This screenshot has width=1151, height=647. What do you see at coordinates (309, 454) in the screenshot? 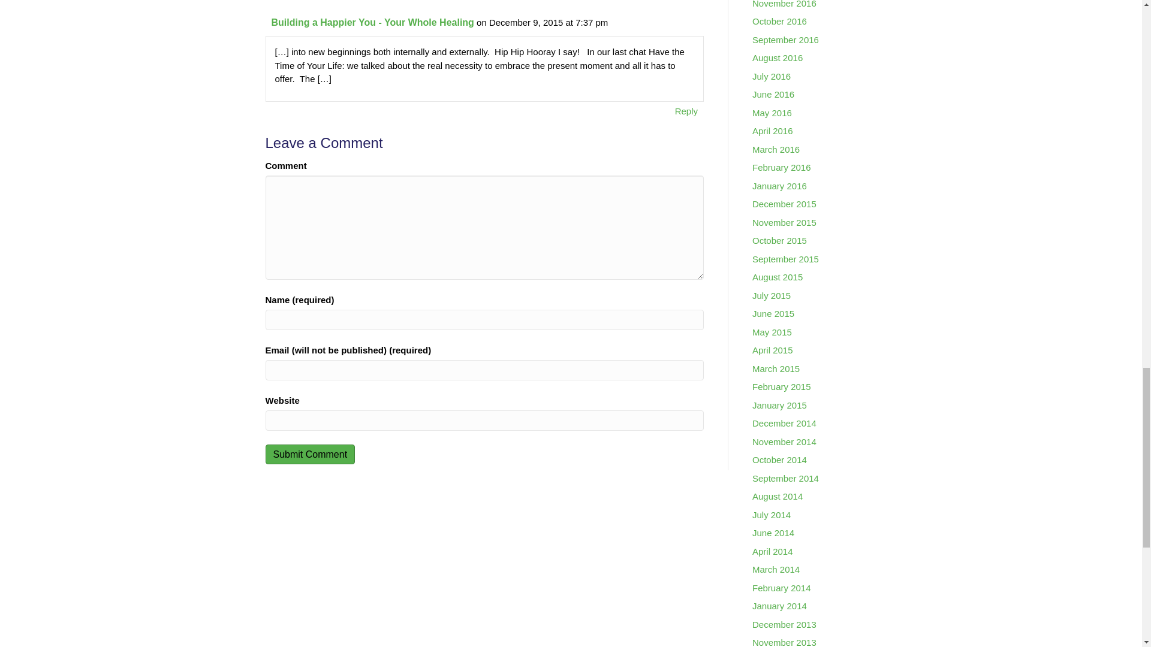
I see `Submit Comment` at bounding box center [309, 454].